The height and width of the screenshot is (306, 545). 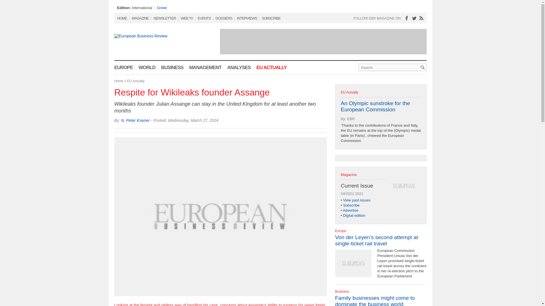 What do you see at coordinates (239, 67) in the screenshot?
I see `Analyses` at bounding box center [239, 67].